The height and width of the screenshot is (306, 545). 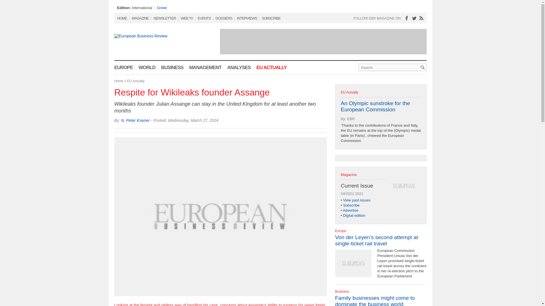 What do you see at coordinates (239, 67) in the screenshot?
I see `Analyses` at bounding box center [239, 67].